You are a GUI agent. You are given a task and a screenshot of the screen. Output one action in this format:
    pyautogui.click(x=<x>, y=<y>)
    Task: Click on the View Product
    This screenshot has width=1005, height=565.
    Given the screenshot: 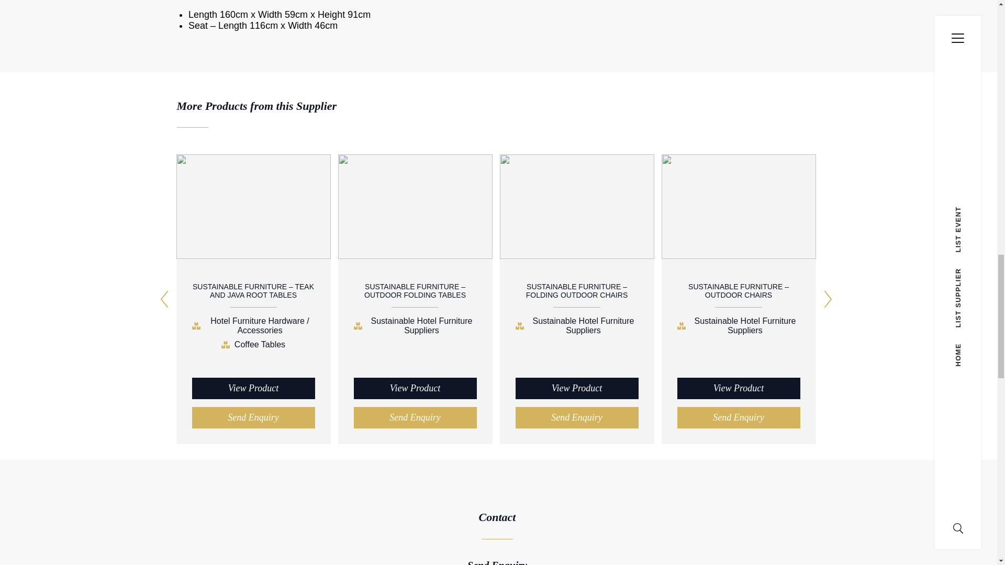 What is the action you would take?
    pyautogui.click(x=739, y=388)
    